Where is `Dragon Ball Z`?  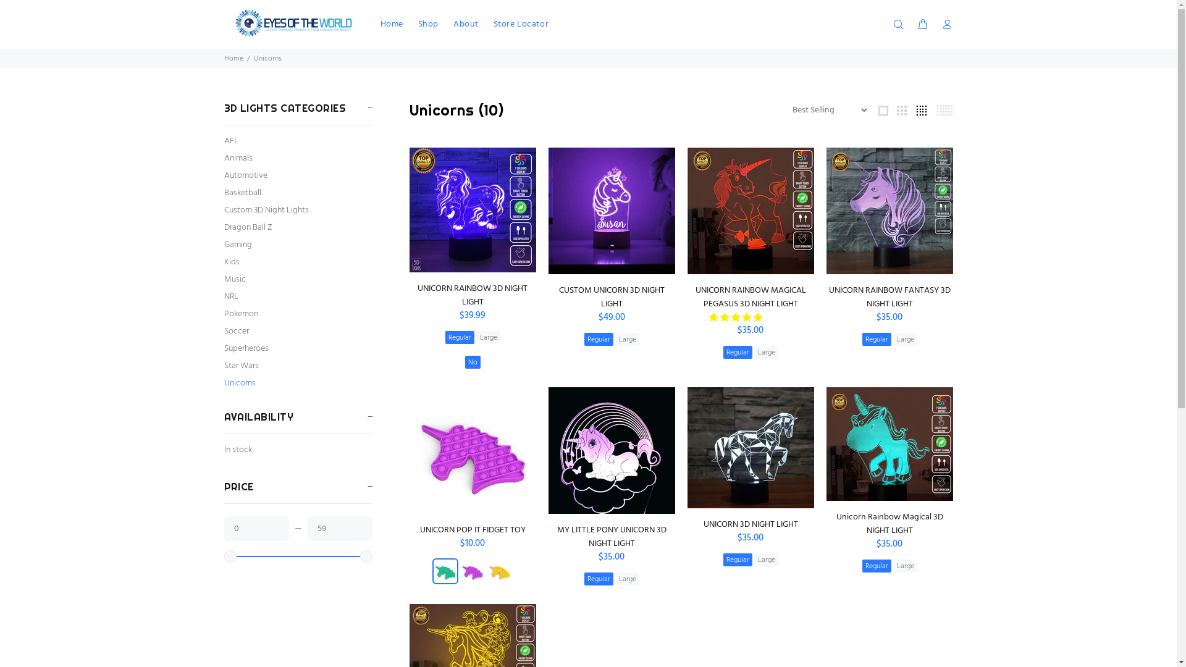
Dragon Ball Z is located at coordinates (298, 228).